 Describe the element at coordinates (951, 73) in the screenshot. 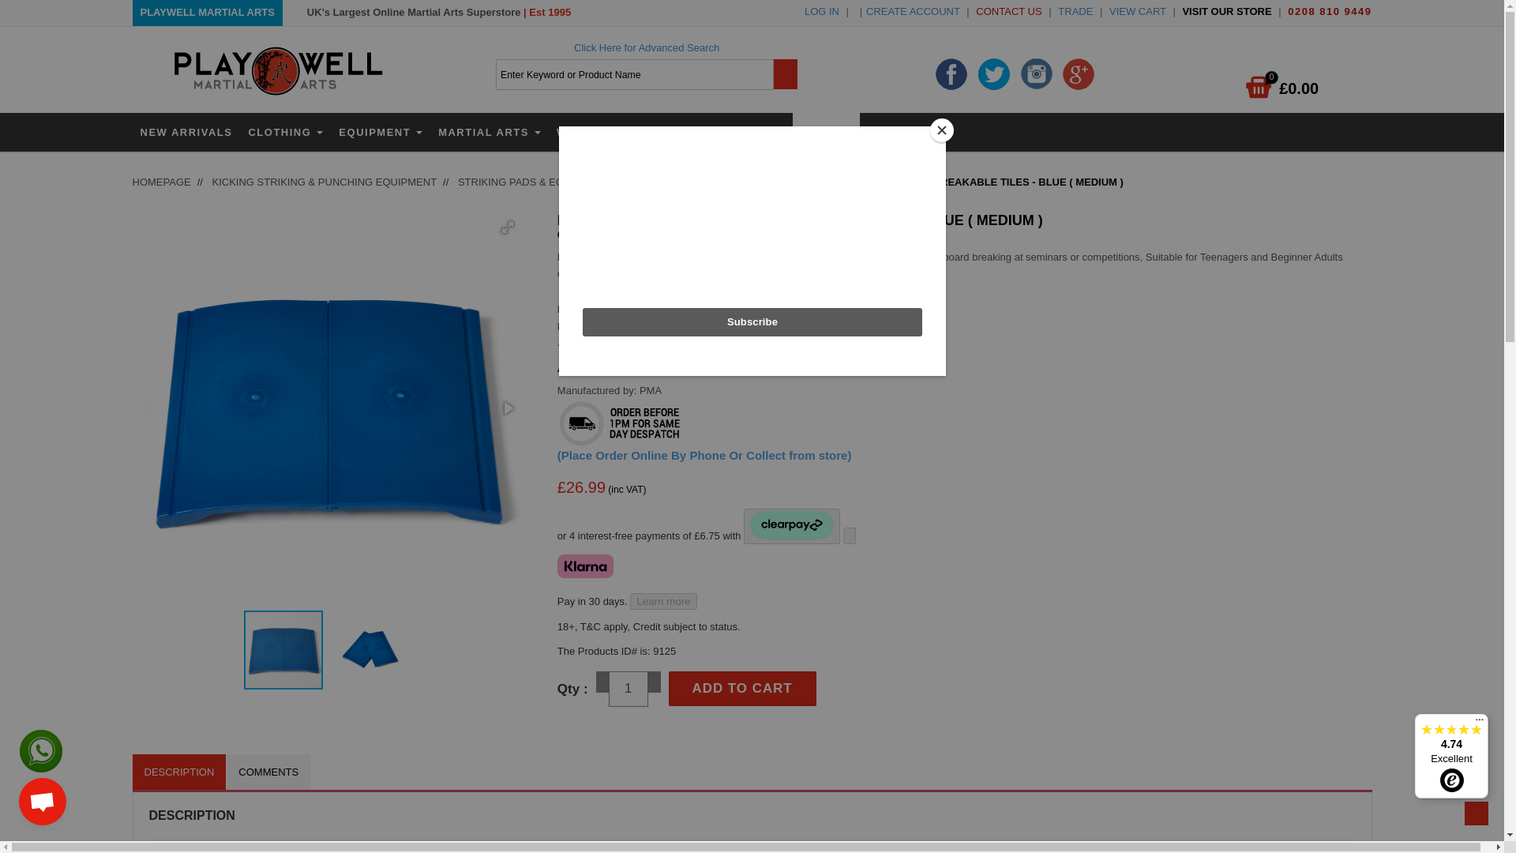

I see `Facebbok` at that location.